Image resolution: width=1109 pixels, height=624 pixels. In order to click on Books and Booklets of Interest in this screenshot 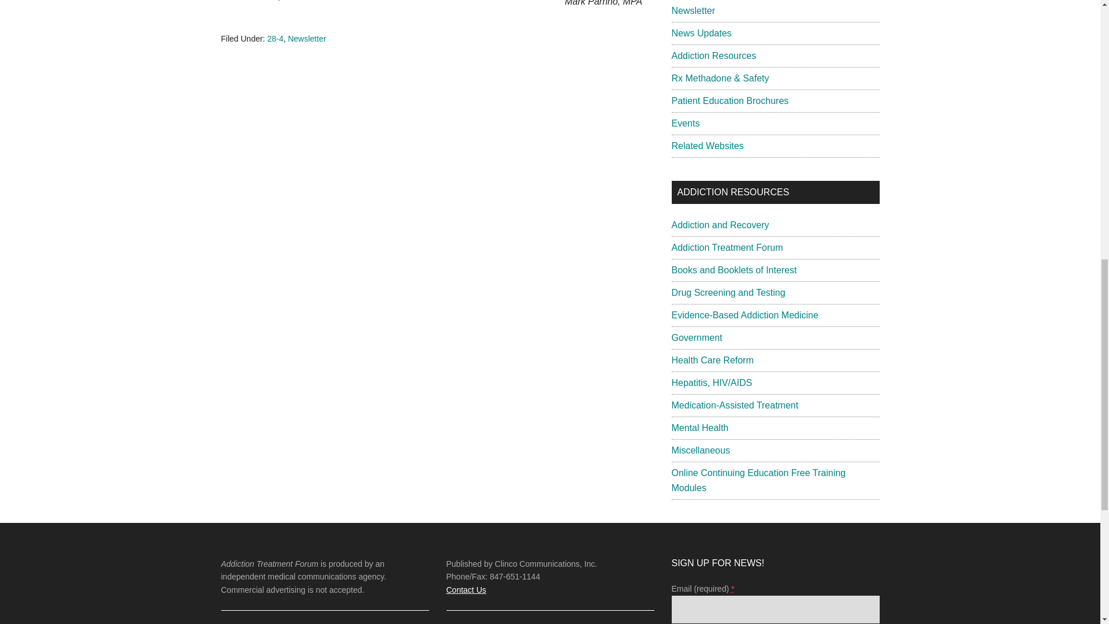, I will do `click(734, 270)`.